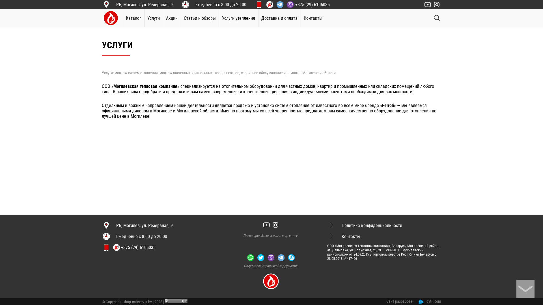  I want to click on Skype, so click(291, 258).